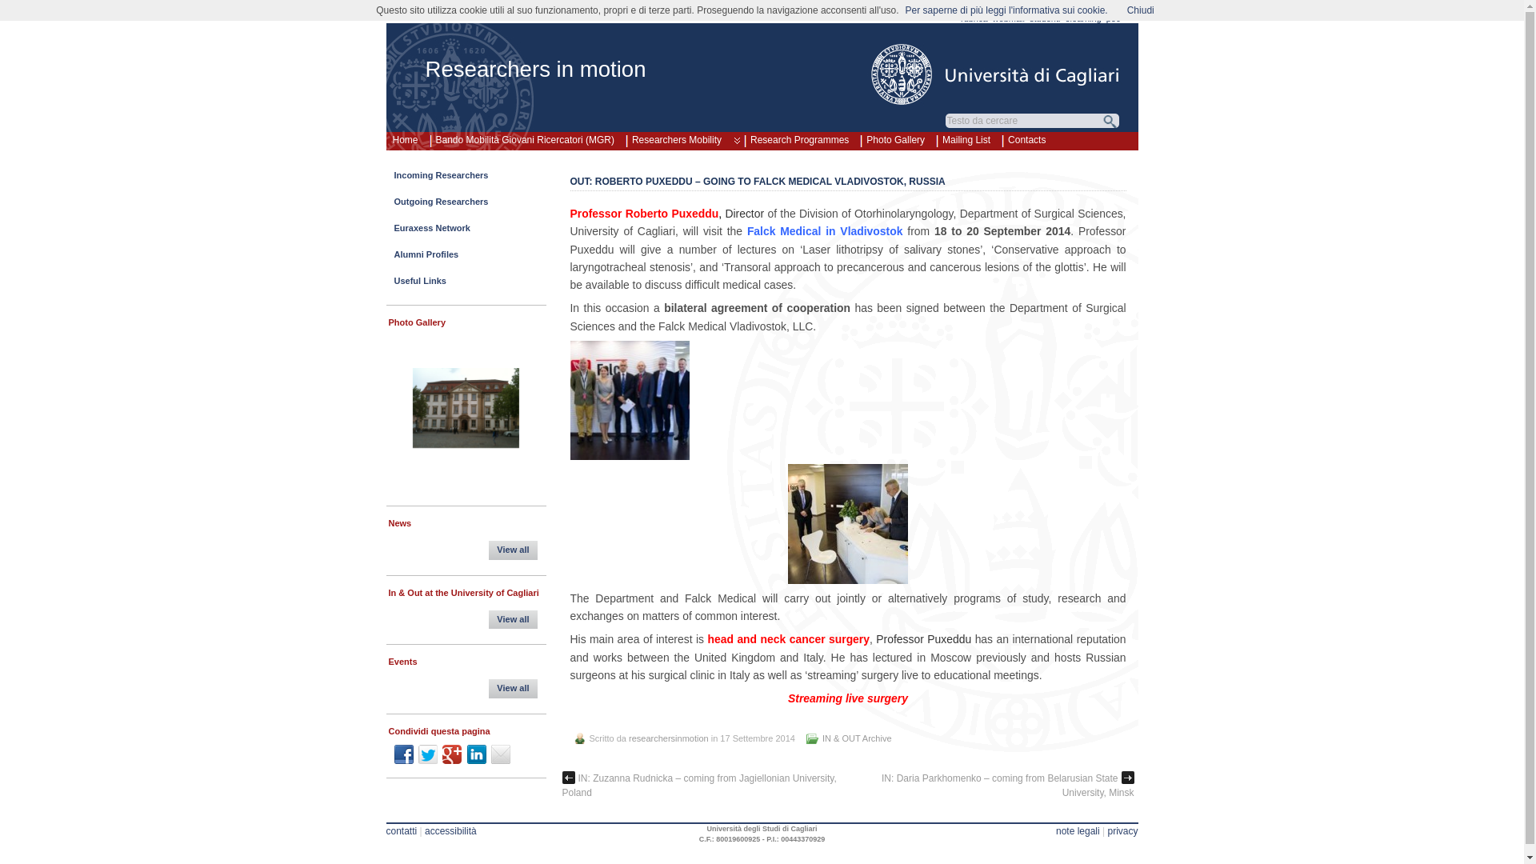 The width and height of the screenshot is (1536, 864). Describe the element at coordinates (465, 258) in the screenshot. I see `Alumni Profiles` at that location.